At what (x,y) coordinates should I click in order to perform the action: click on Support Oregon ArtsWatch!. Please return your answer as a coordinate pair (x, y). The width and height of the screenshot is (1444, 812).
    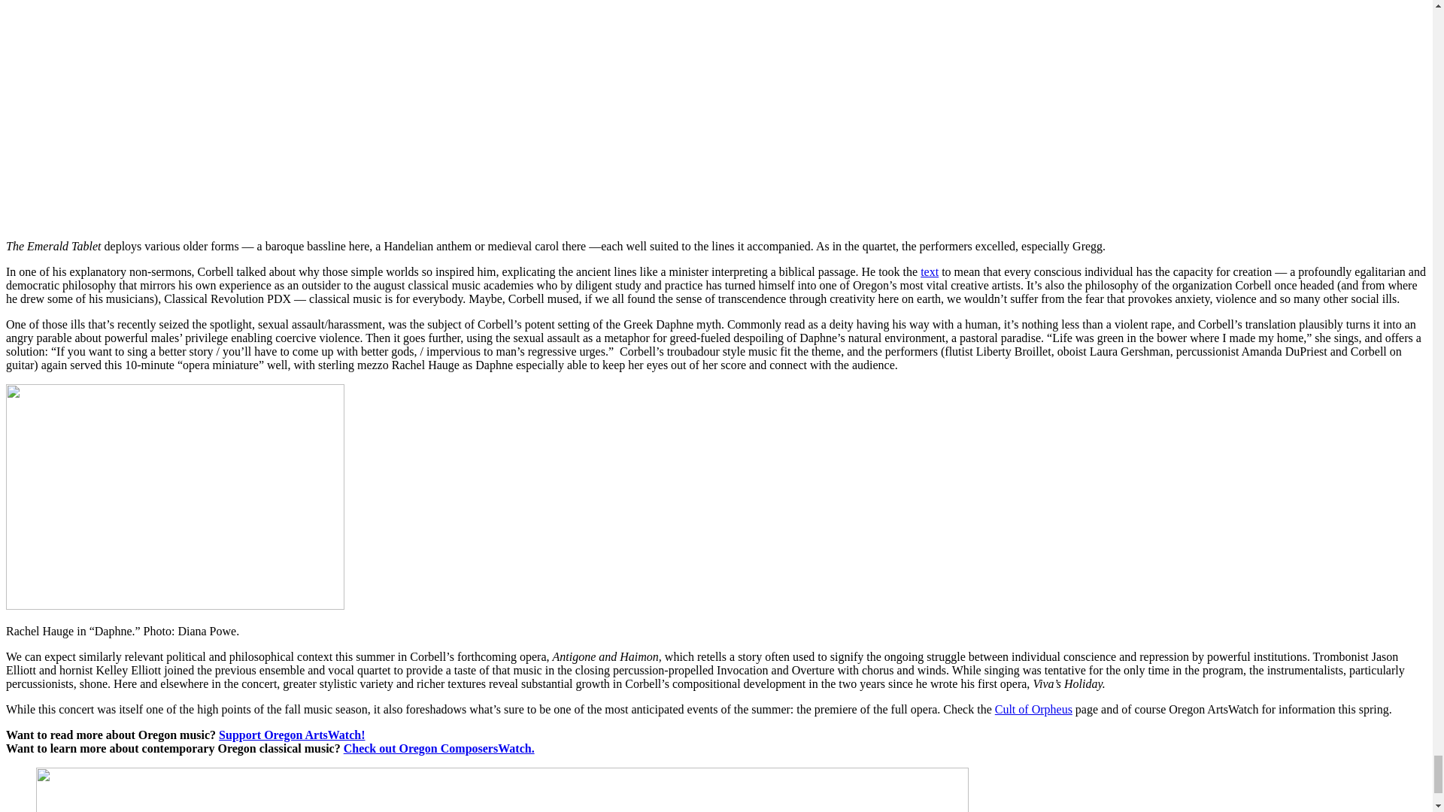
    Looking at the image, I should click on (292, 735).